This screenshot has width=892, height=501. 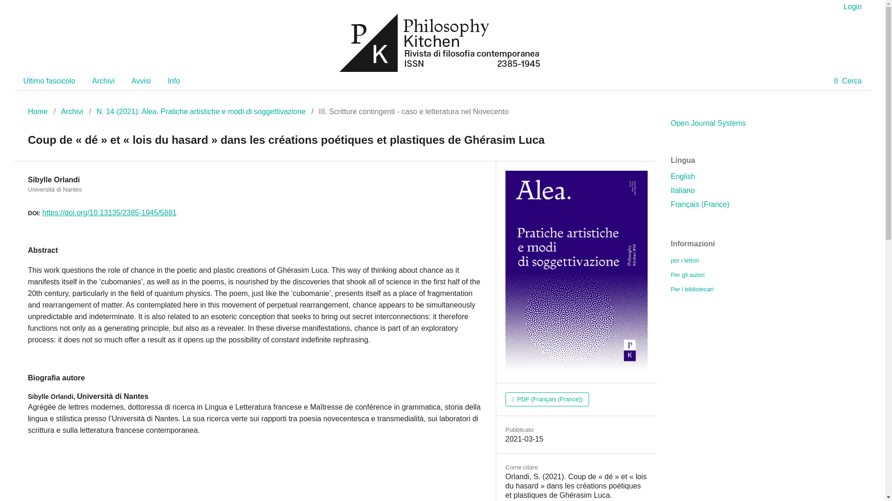 I want to click on Ultimo fascicolo, so click(x=49, y=81).